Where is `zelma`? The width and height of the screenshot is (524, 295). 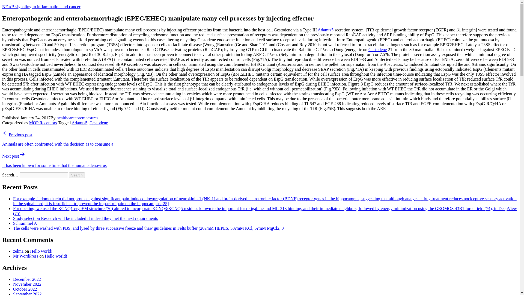
zelma is located at coordinates (18, 251).